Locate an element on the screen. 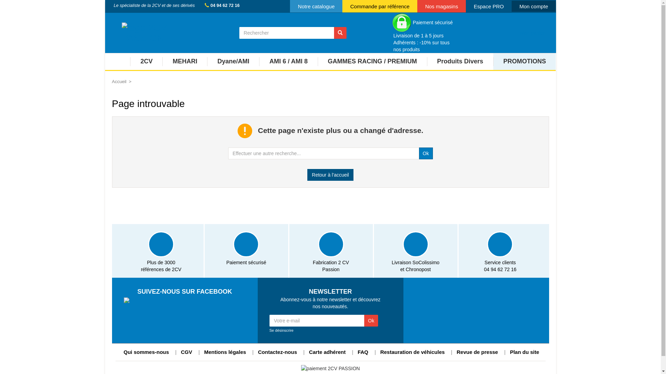 This screenshot has height=374, width=666. AMI 6 / AMI 8 is located at coordinates (288, 62).